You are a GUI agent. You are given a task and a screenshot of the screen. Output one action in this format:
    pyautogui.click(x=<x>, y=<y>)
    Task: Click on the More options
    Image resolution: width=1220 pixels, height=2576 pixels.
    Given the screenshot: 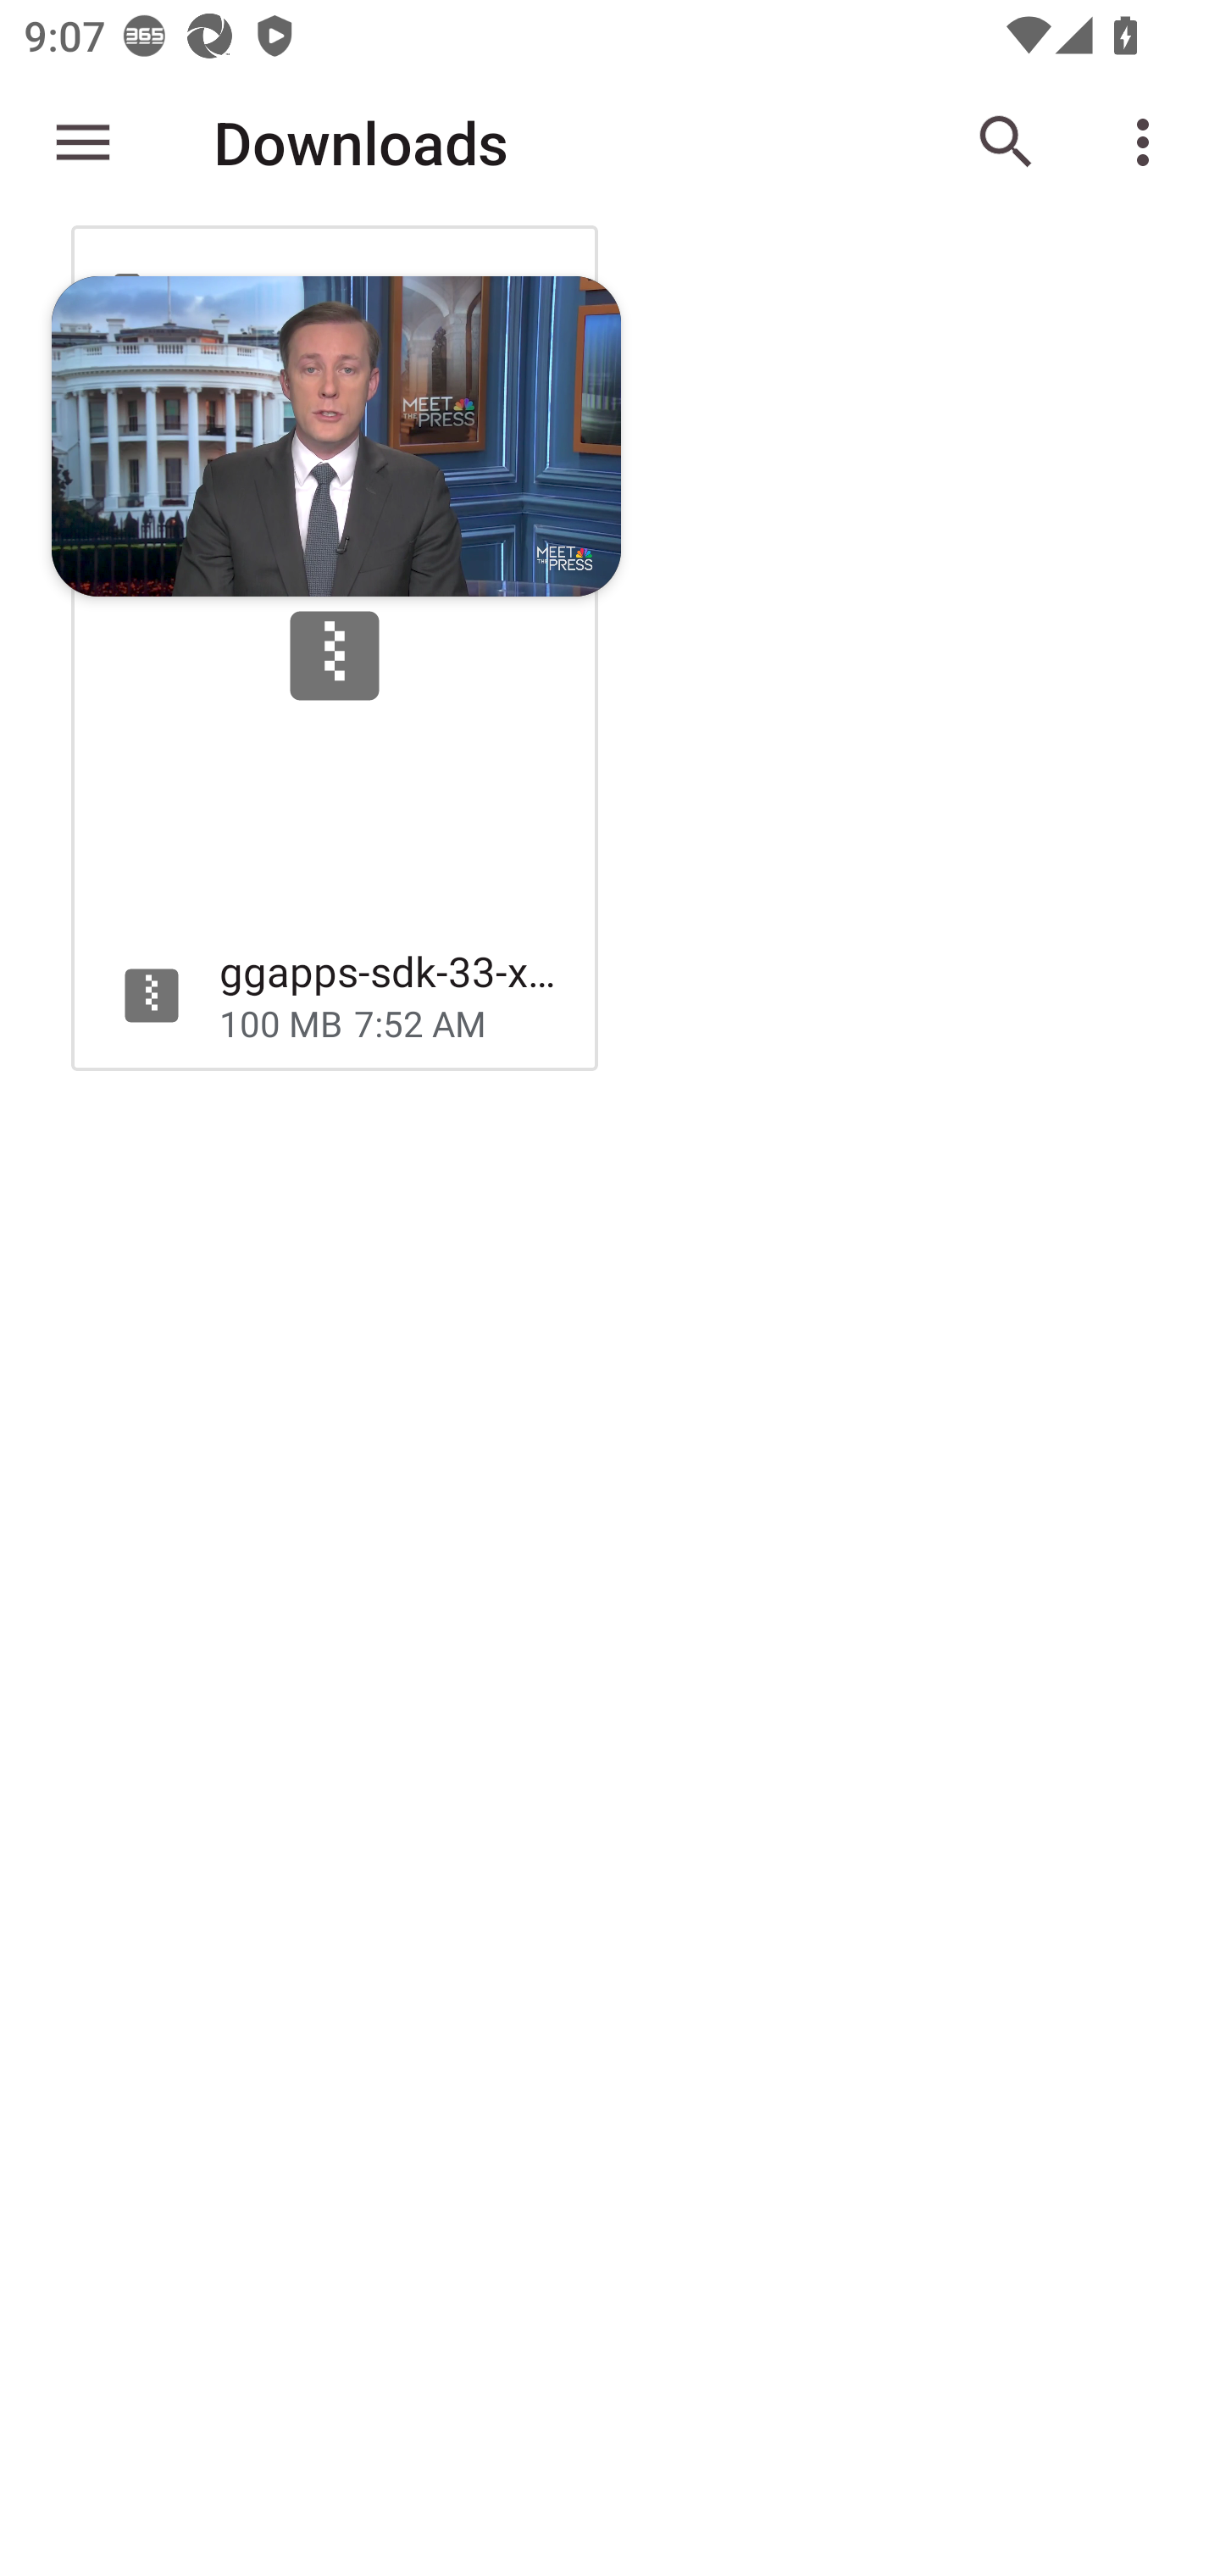 What is the action you would take?
    pyautogui.click(x=1149, y=142)
    